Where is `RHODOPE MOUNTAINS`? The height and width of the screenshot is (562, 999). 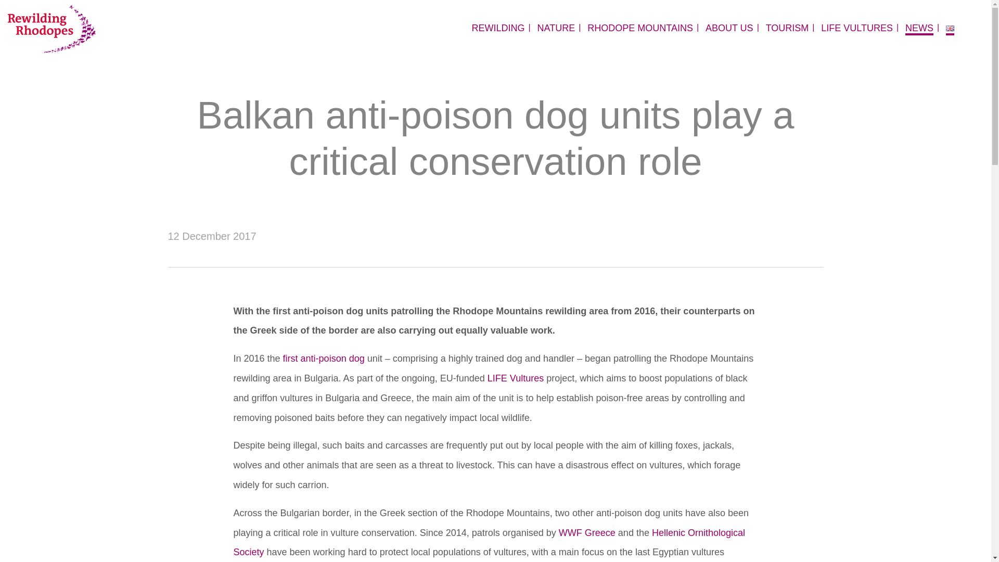
RHODOPE MOUNTAINS is located at coordinates (640, 28).